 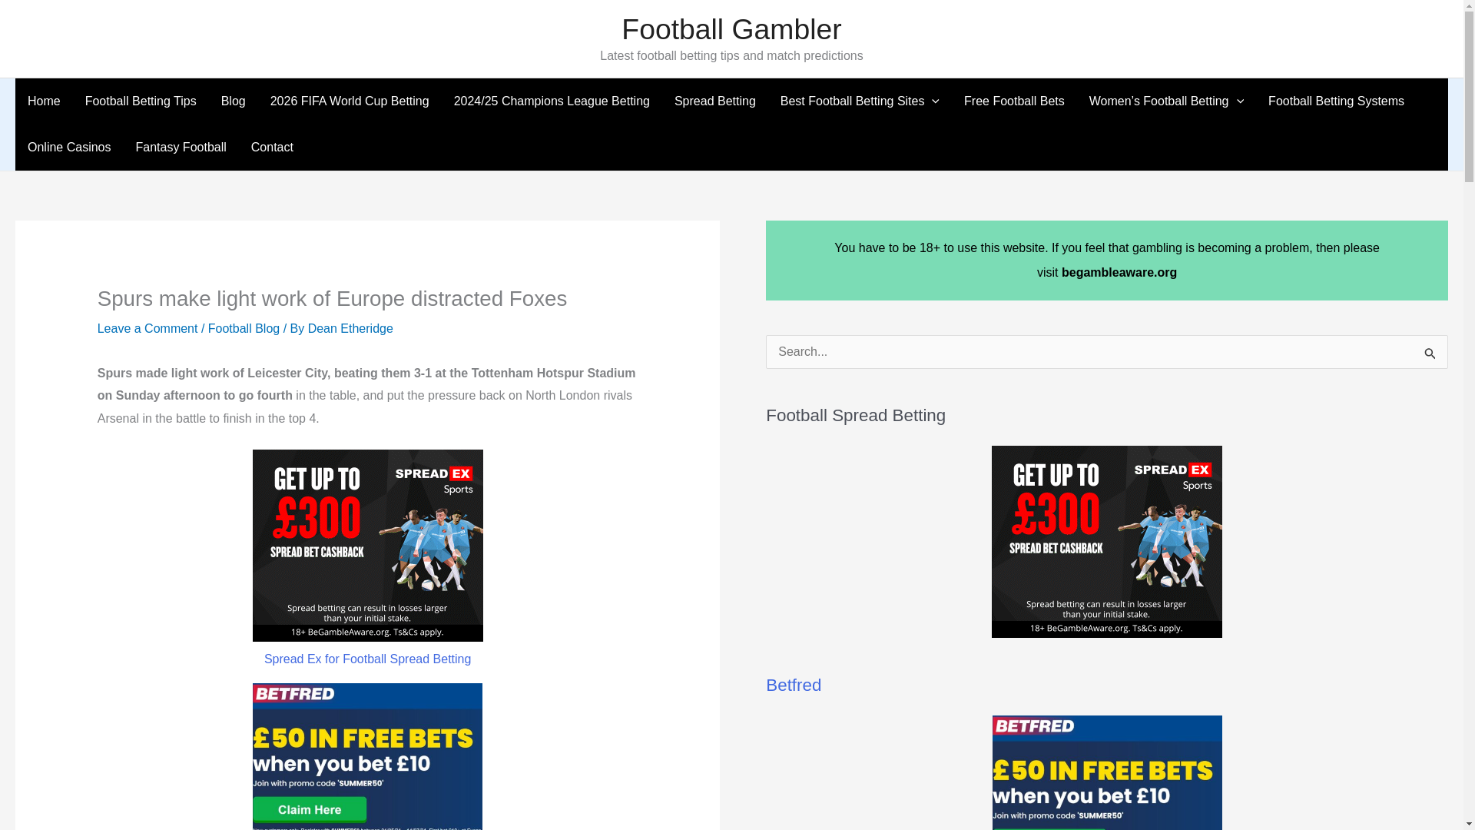 I want to click on Spread Betting, so click(x=715, y=101).